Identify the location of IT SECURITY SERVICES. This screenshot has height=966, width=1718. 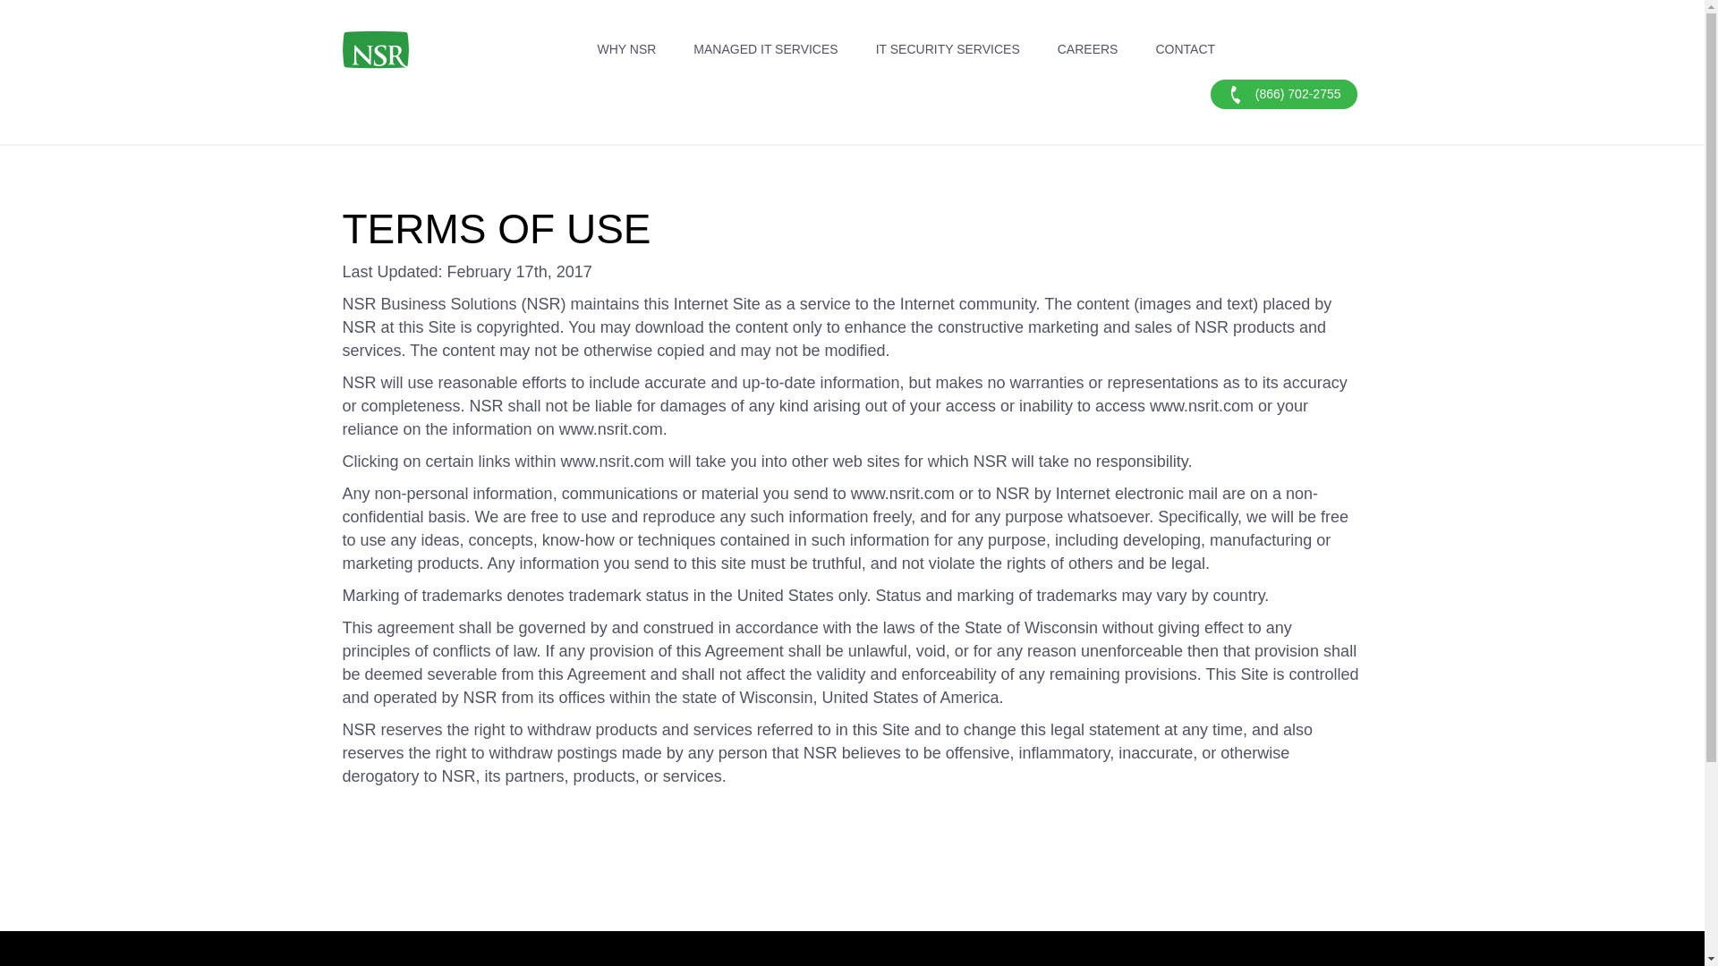
(948, 48).